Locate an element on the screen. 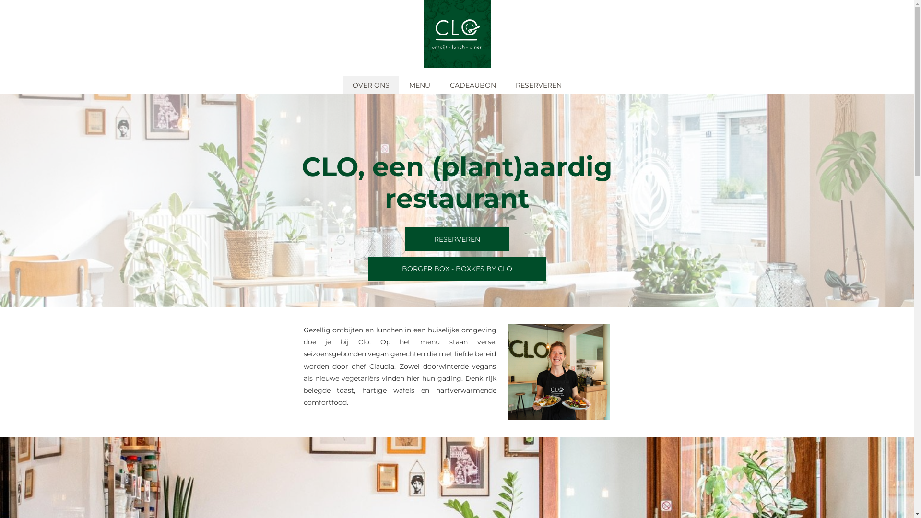 This screenshot has height=518, width=921. RESERVEREN is located at coordinates (538, 85).